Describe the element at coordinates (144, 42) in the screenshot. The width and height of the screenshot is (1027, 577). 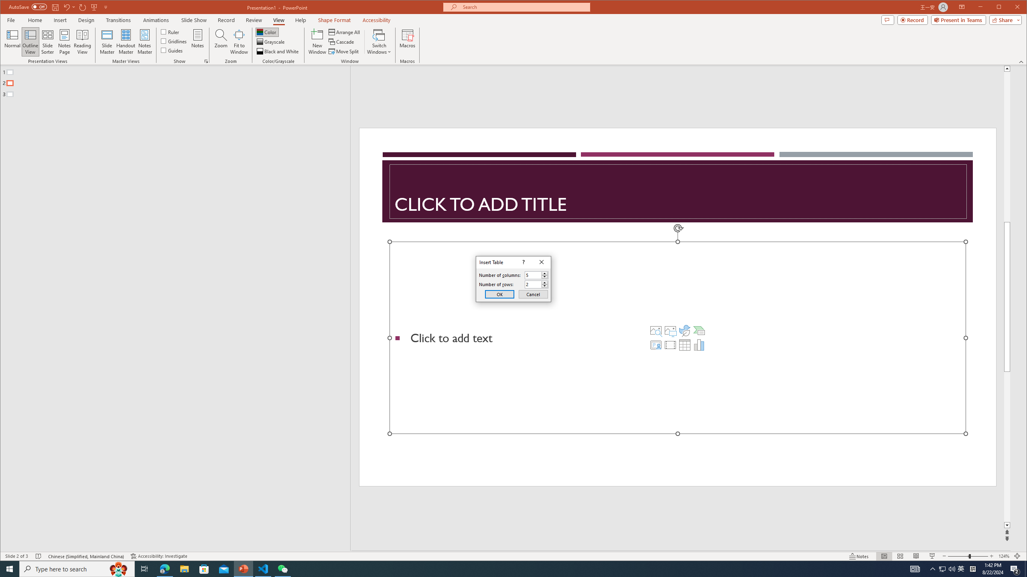
I see `Notes Master` at that location.